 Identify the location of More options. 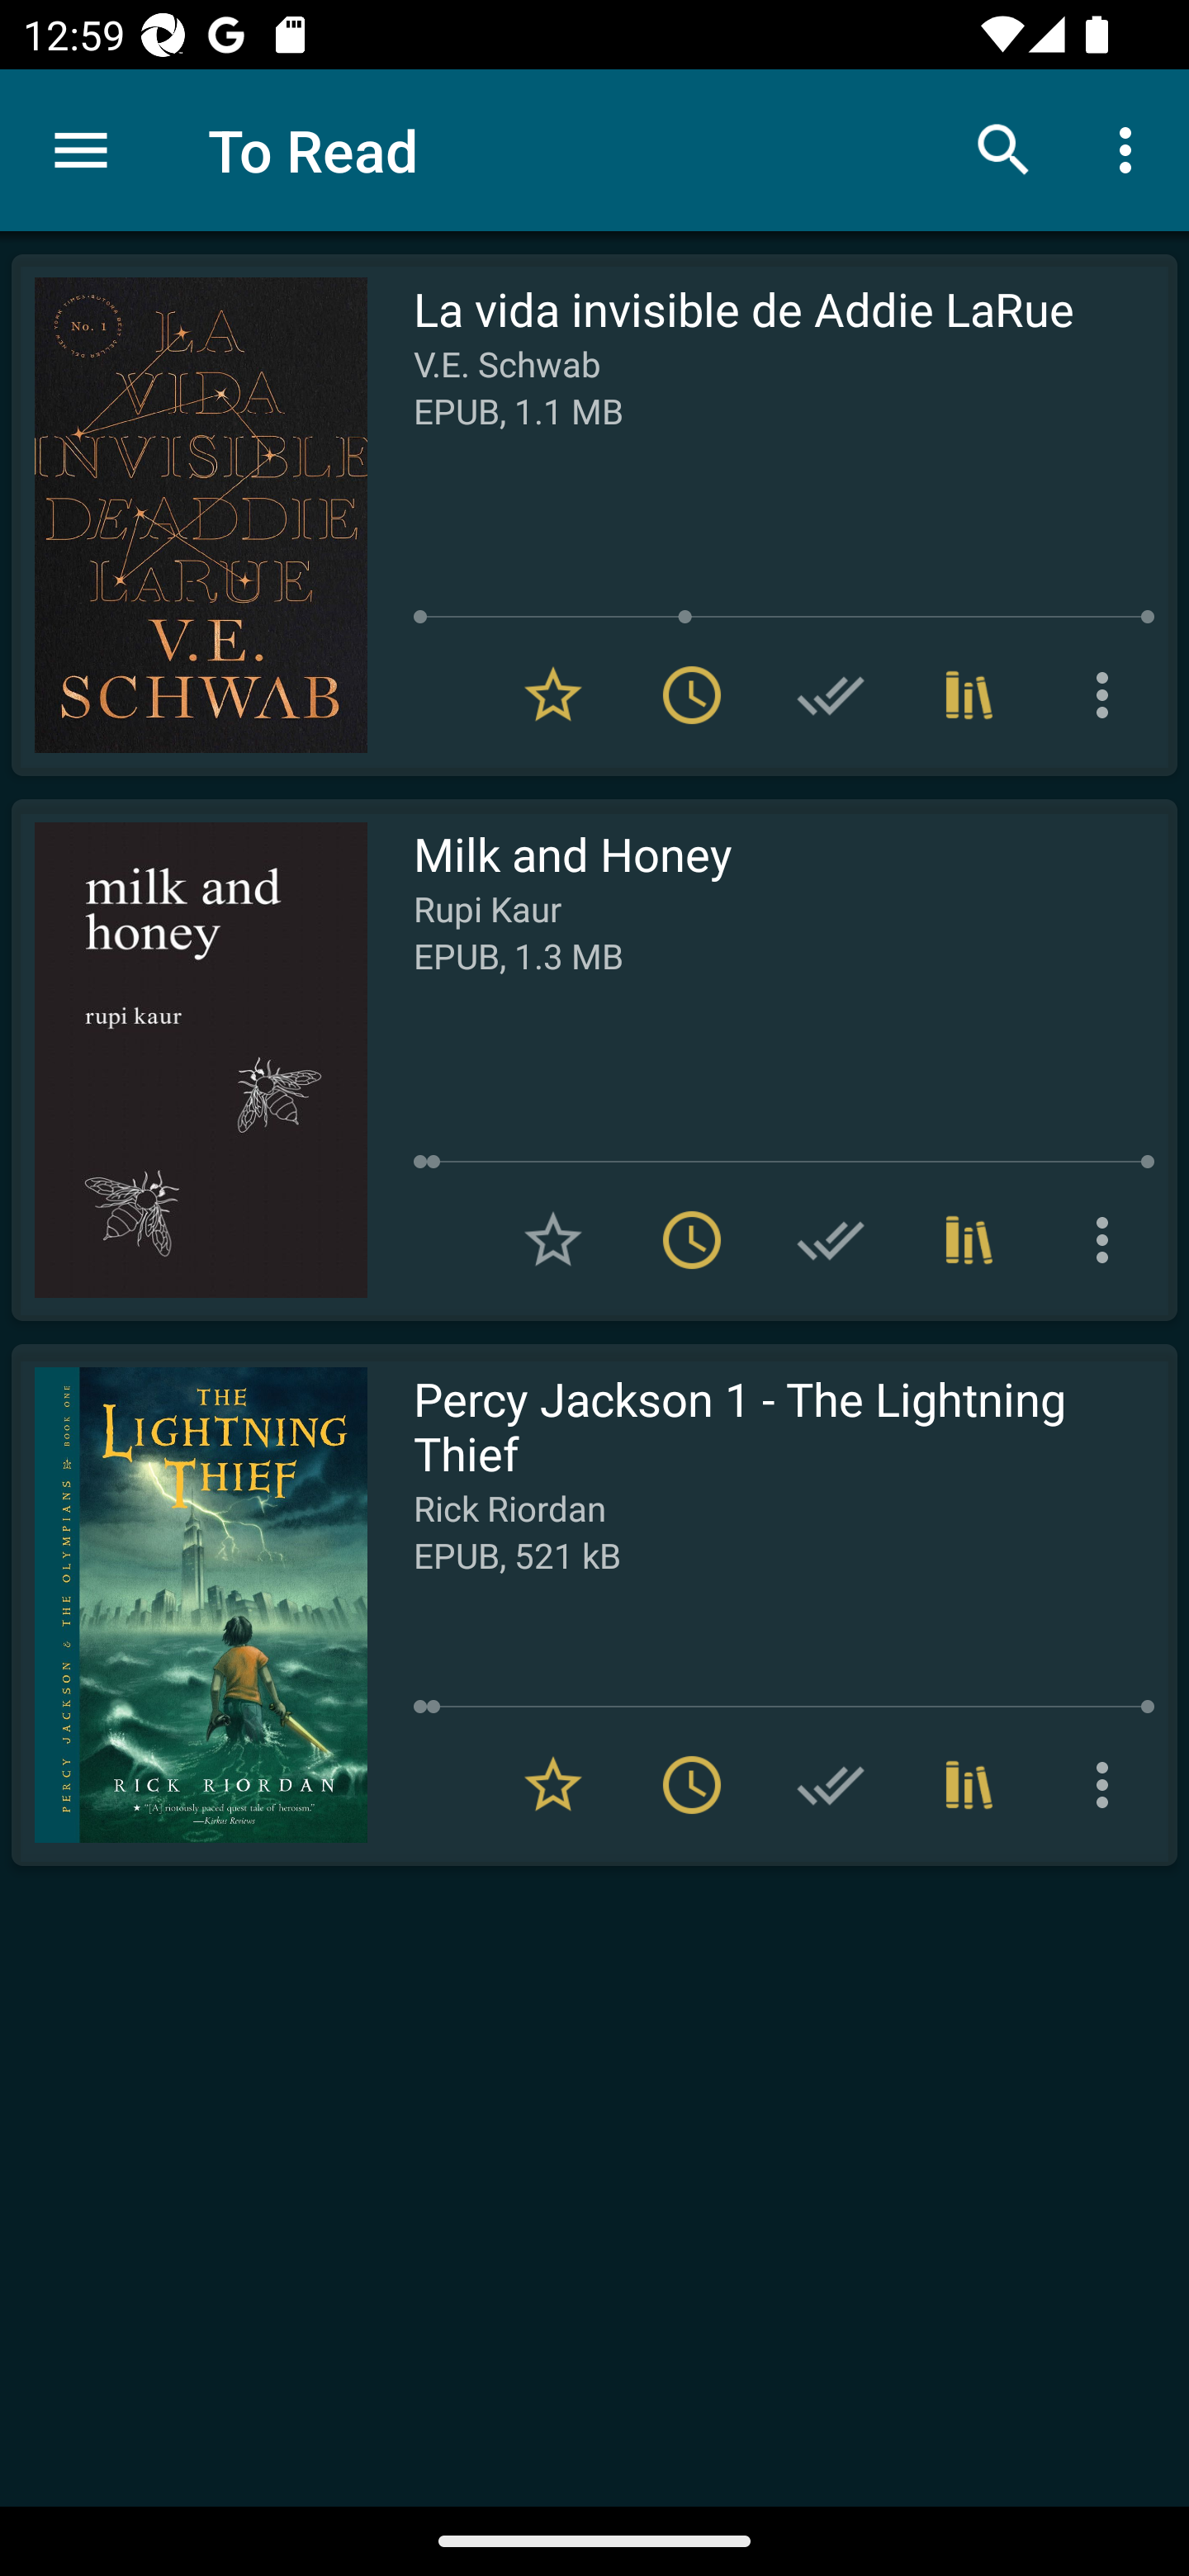
(1108, 695).